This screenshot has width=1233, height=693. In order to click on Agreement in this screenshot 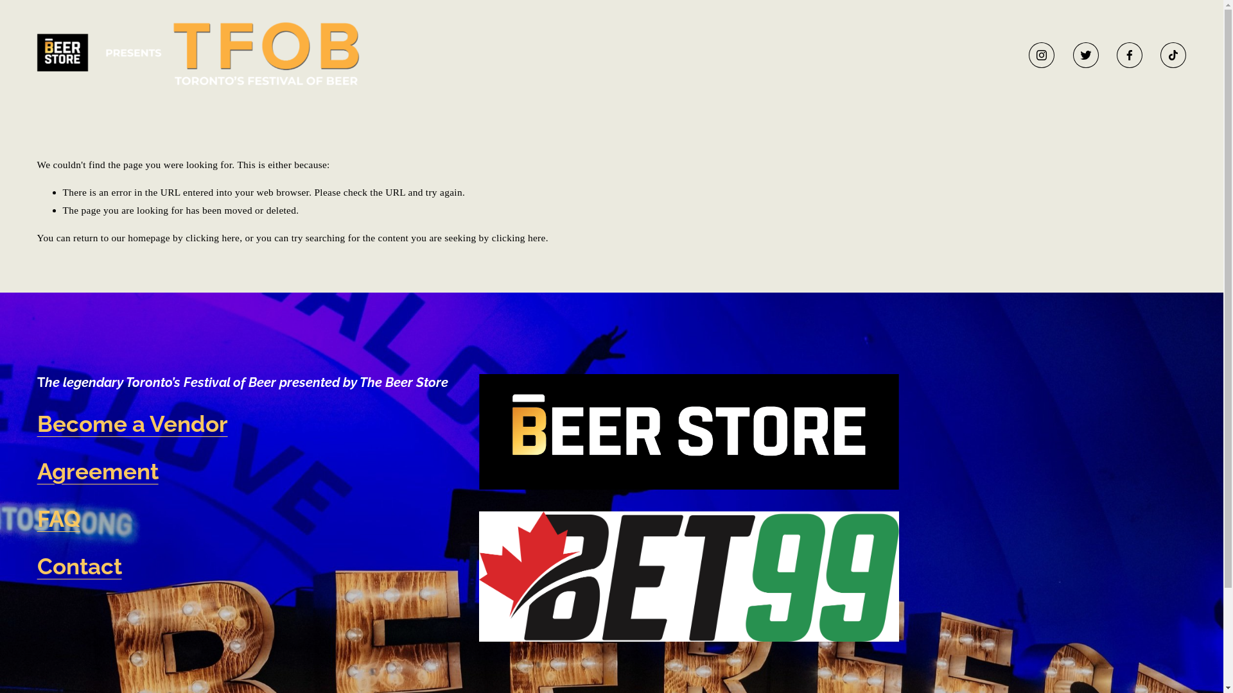, I will do `click(98, 472)`.